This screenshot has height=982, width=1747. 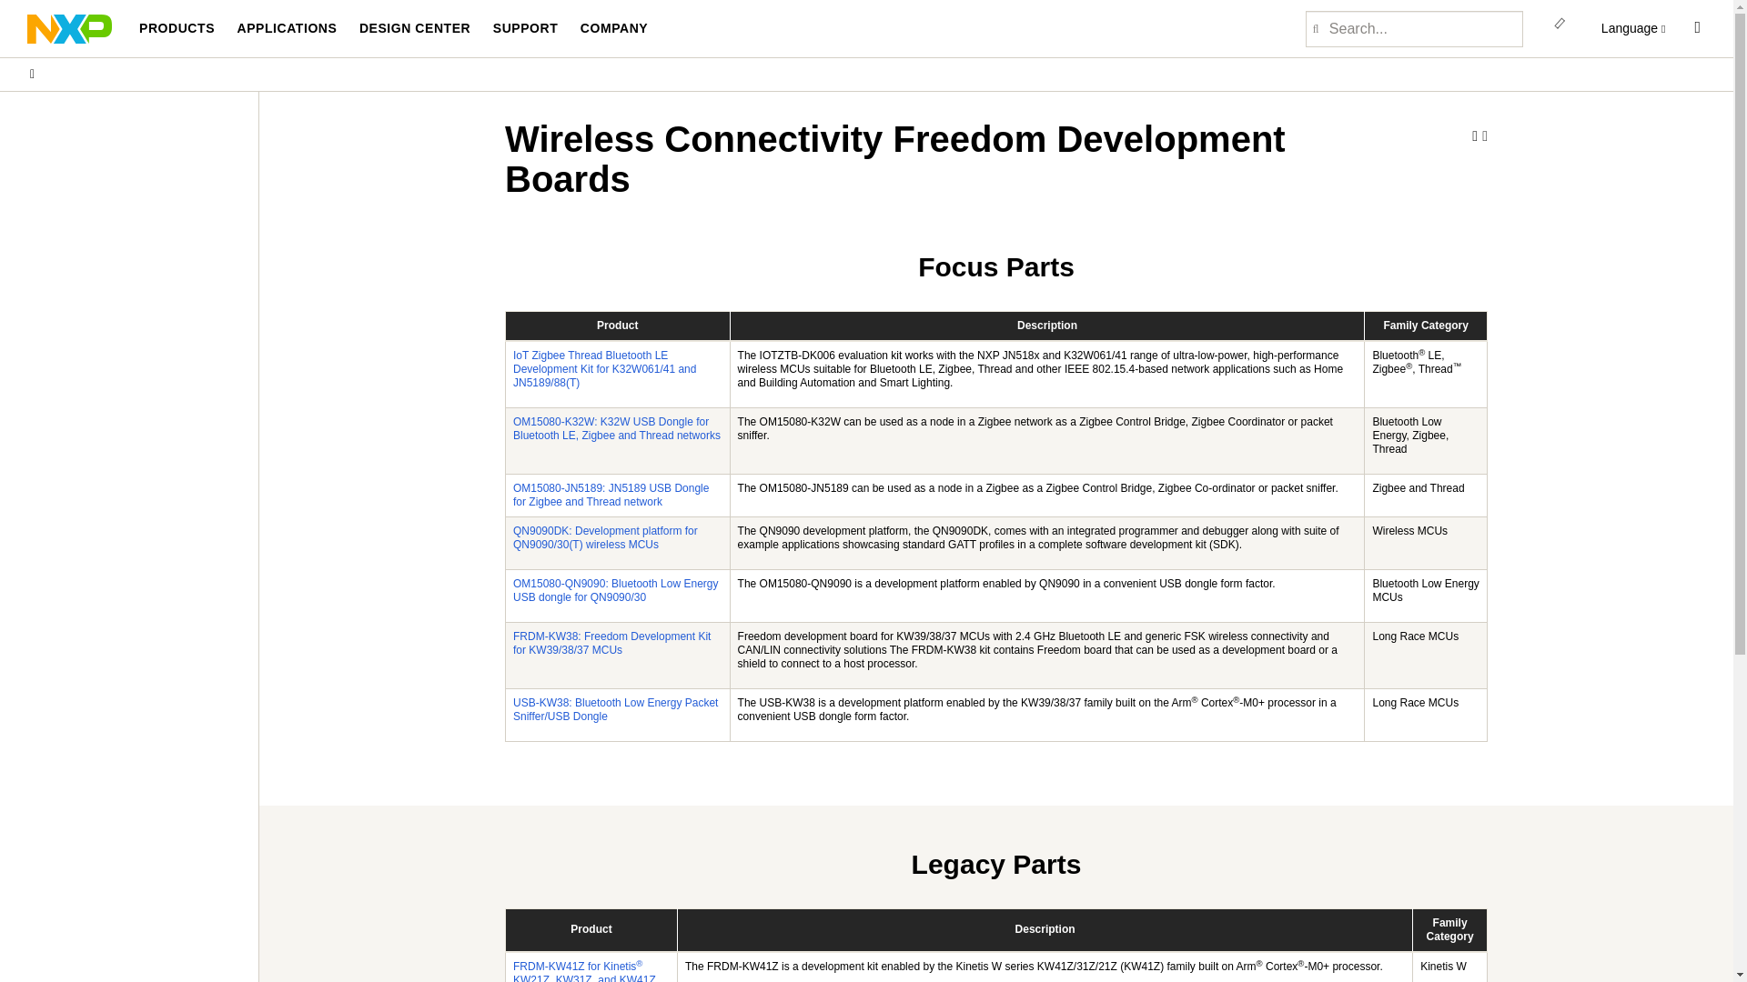 What do you see at coordinates (1485, 135) in the screenshot?
I see `Share` at bounding box center [1485, 135].